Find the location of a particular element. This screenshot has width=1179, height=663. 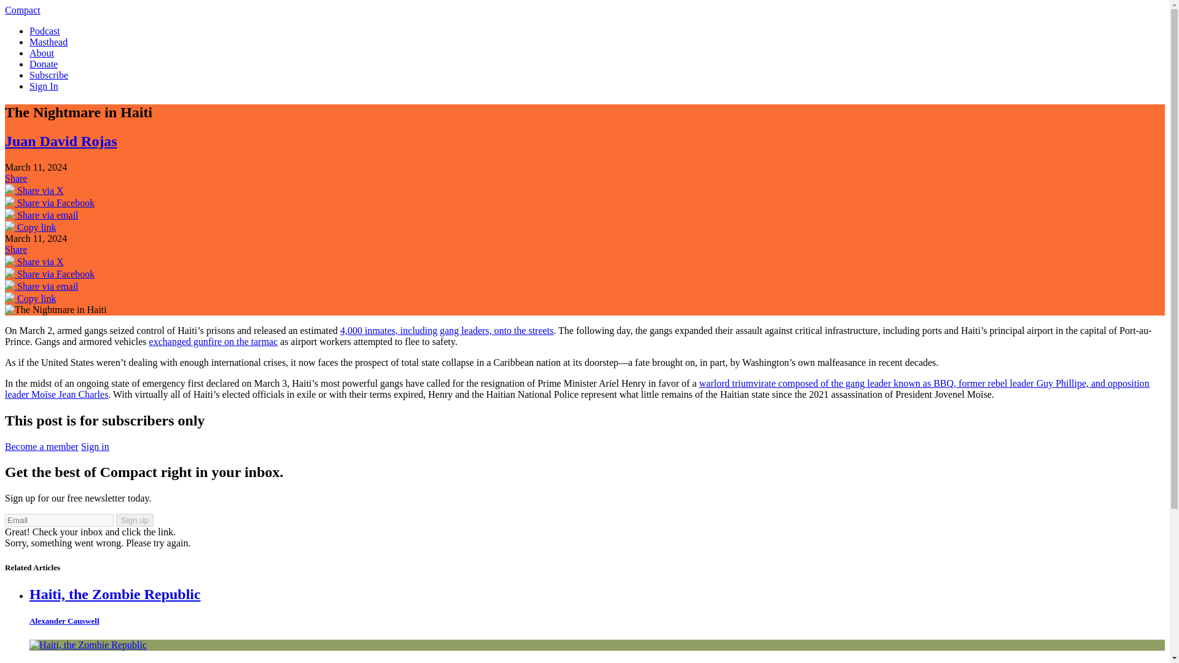

Become a member is located at coordinates (42, 446).